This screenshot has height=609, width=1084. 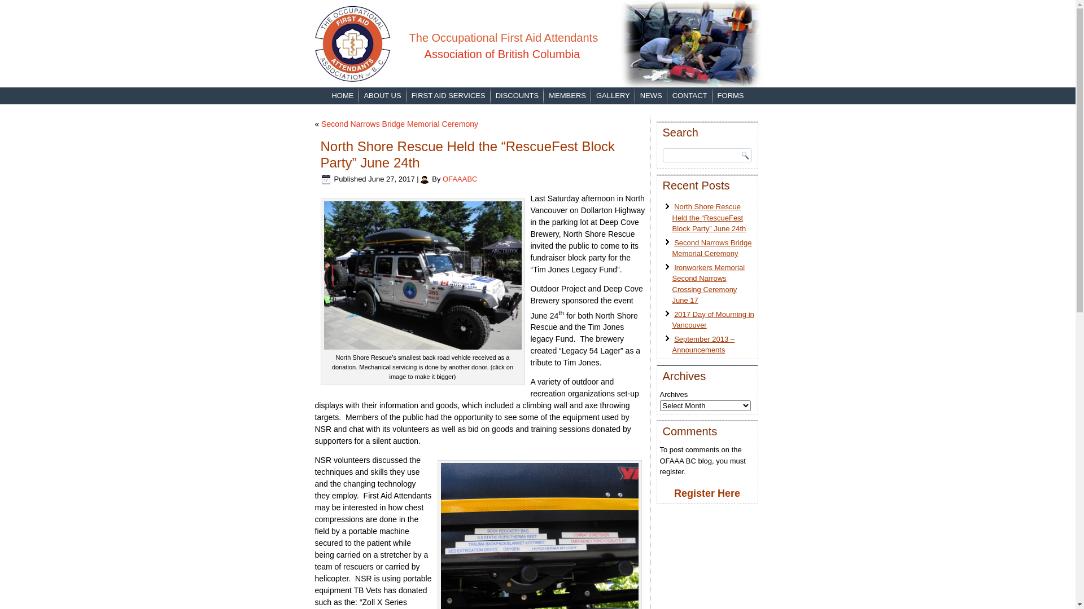 I want to click on CONTACT, so click(x=690, y=96).